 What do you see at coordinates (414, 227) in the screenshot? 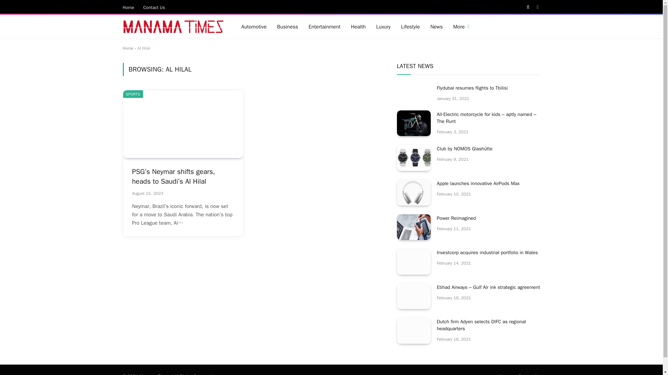
I see `Power Reimagined` at bounding box center [414, 227].